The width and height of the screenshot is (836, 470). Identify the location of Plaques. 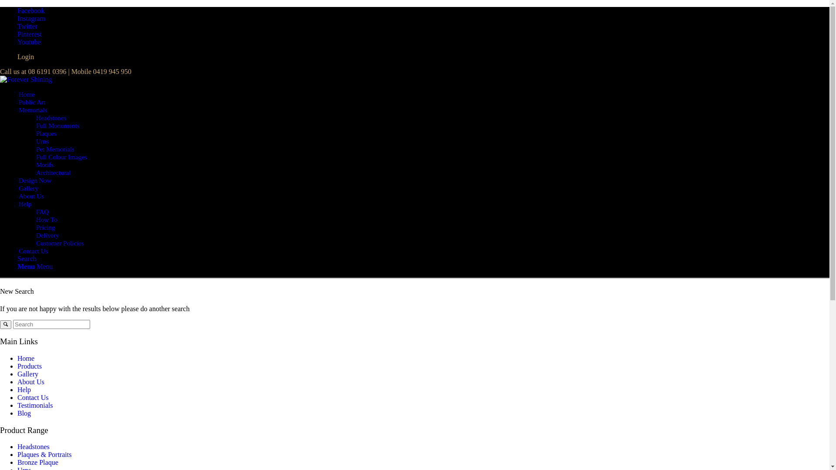
(46, 133).